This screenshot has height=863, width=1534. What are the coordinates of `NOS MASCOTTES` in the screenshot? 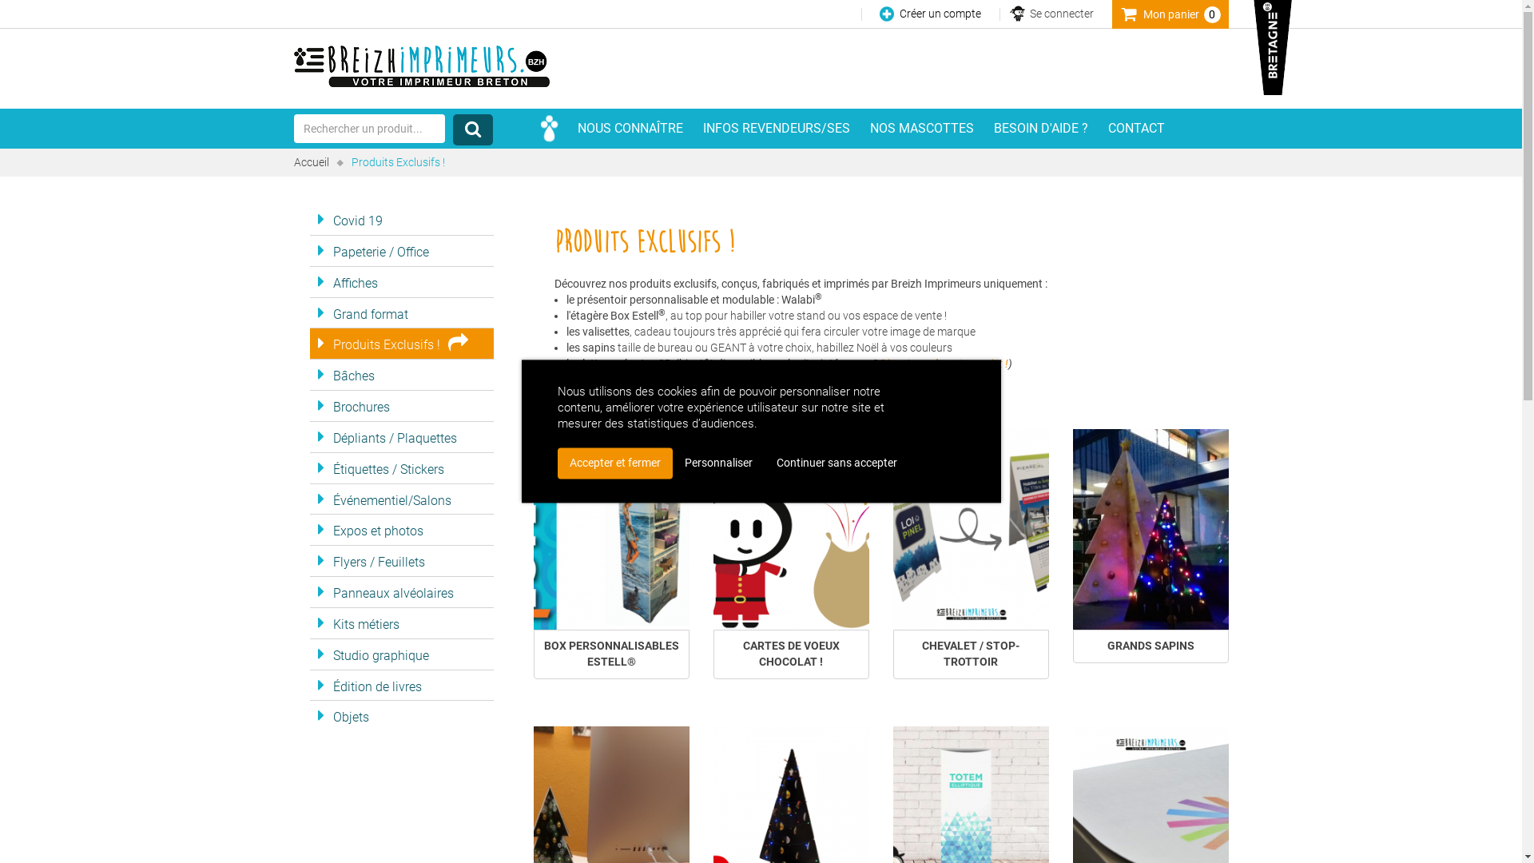 It's located at (921, 129).